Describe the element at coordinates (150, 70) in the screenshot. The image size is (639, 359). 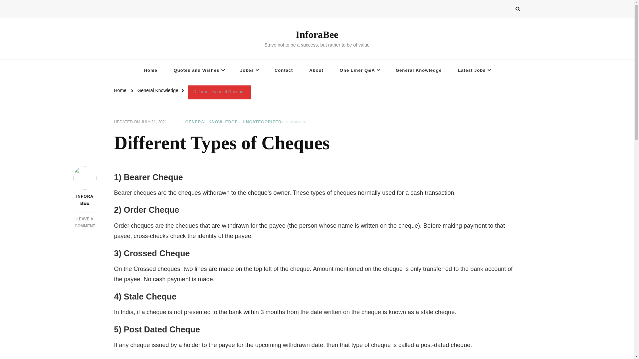
I see `InforaBee` at that location.